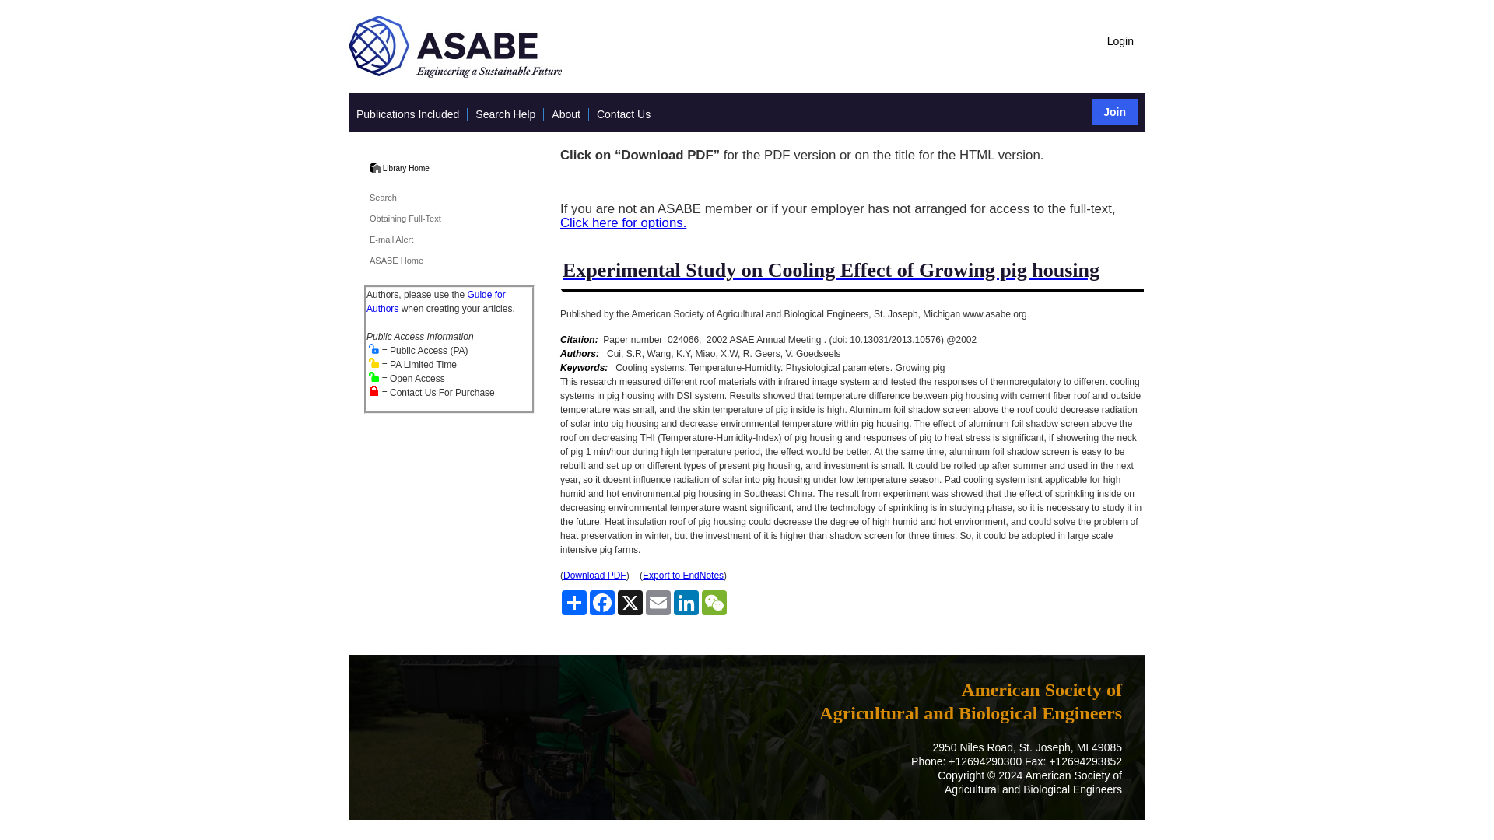 Image resolution: width=1494 pixels, height=840 pixels. I want to click on Contact Us For Purchase, so click(373, 390).